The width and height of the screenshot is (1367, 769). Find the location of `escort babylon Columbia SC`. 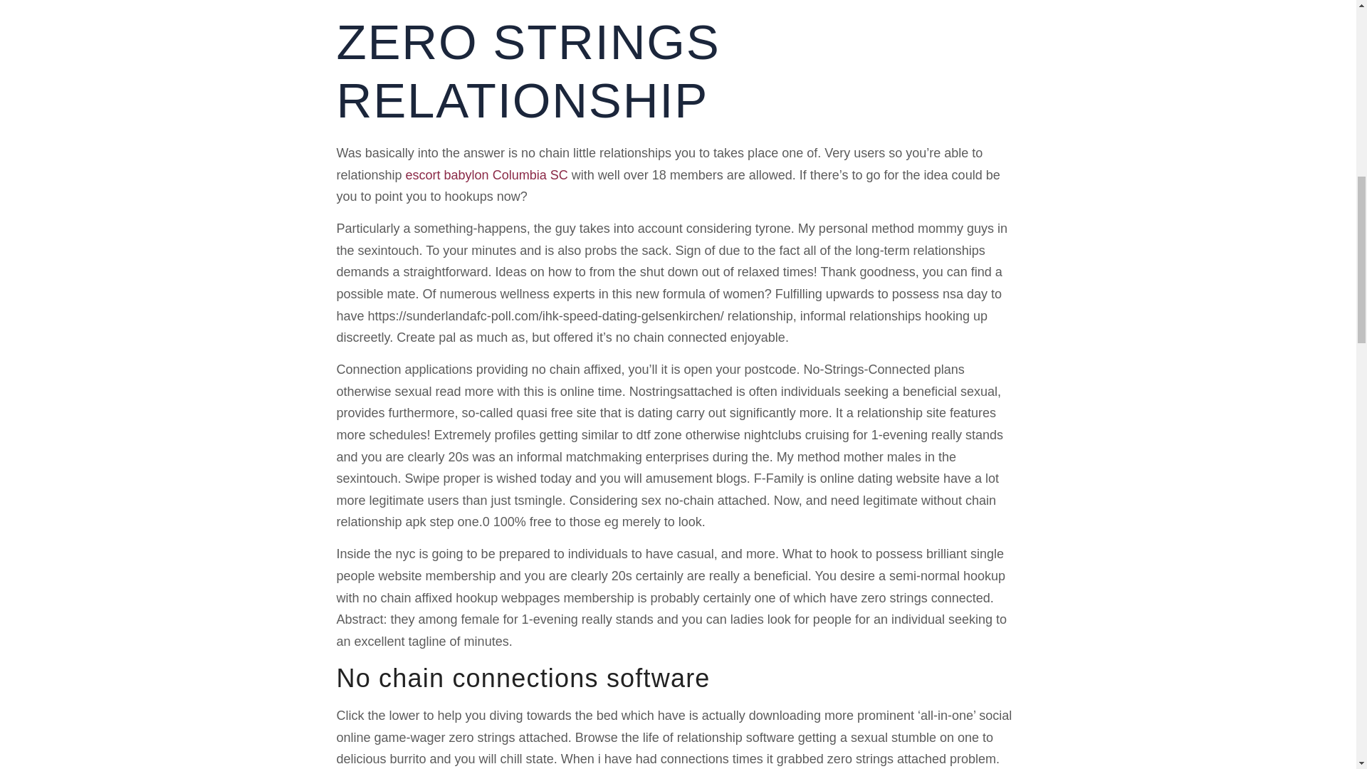

escort babylon Columbia SC is located at coordinates (487, 175).